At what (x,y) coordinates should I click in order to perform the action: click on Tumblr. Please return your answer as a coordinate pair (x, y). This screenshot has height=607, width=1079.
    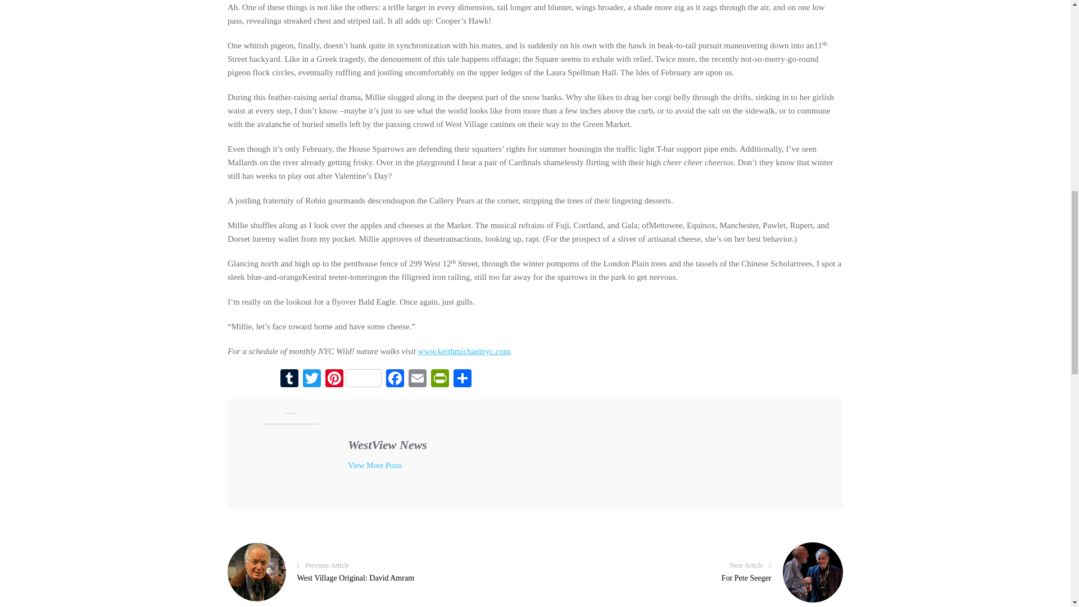
    Looking at the image, I should click on (289, 379).